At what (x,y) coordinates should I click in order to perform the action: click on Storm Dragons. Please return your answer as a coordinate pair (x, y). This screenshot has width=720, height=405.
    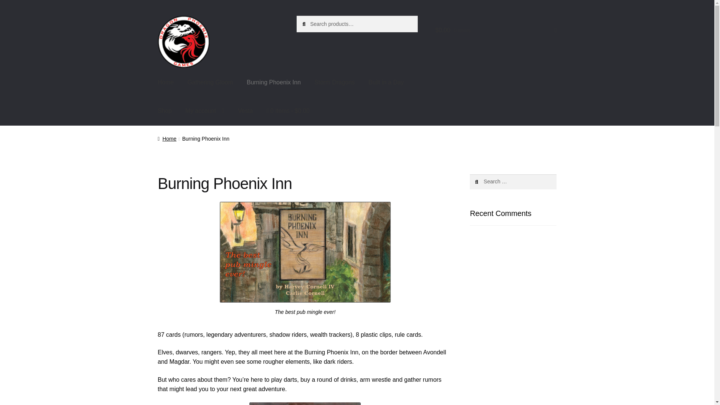
    Looking at the image, I should click on (335, 82).